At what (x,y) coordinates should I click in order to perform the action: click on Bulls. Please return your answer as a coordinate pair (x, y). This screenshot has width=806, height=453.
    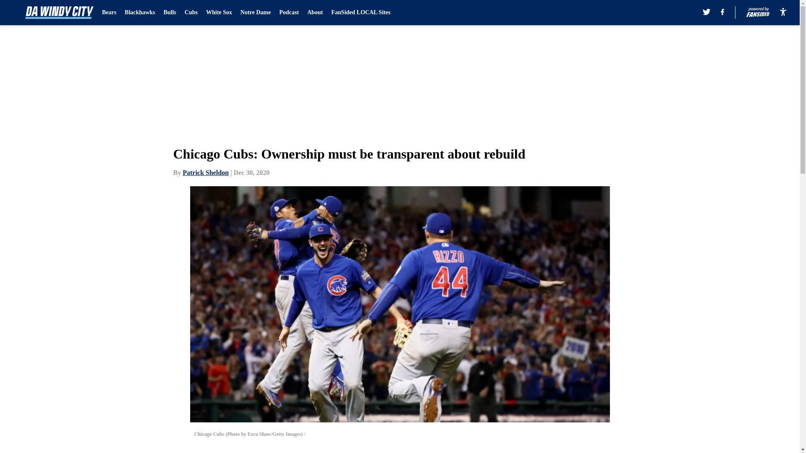
    Looking at the image, I should click on (170, 13).